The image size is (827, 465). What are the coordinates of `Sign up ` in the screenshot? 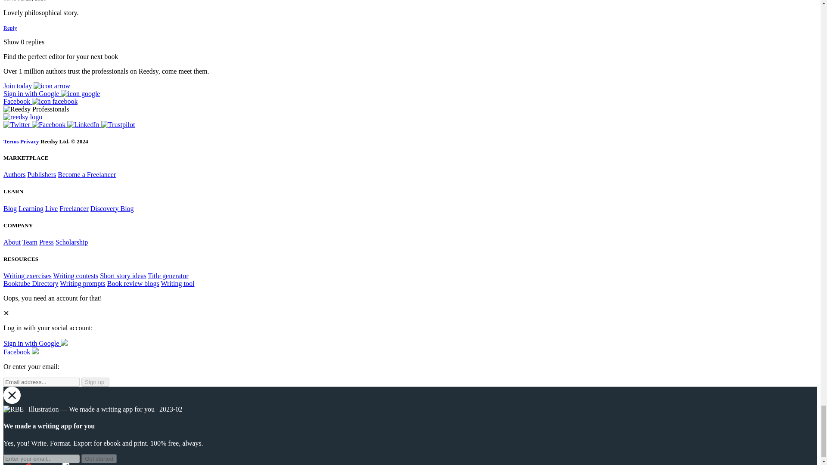 It's located at (95, 381).